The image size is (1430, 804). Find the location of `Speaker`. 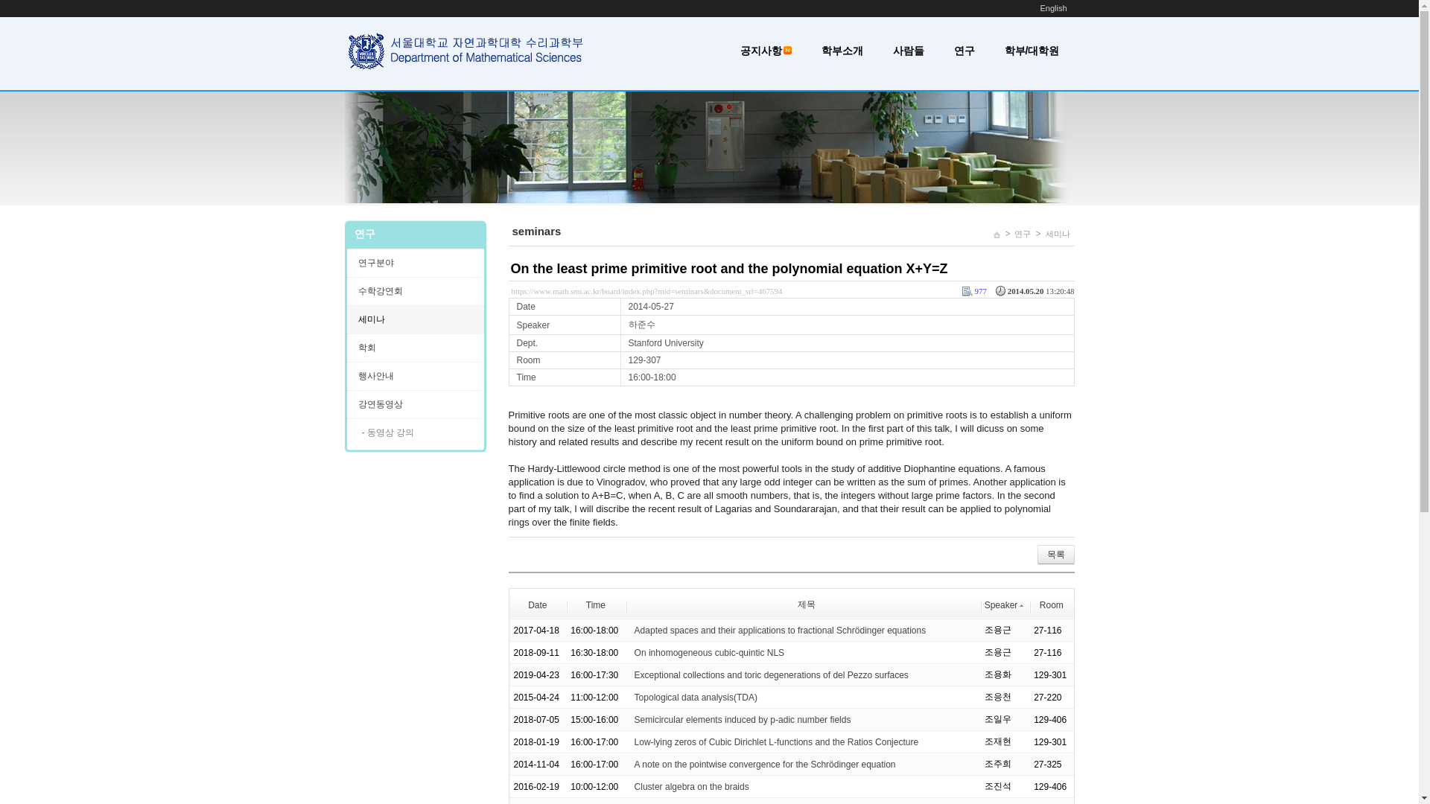

Speaker is located at coordinates (1005, 604).